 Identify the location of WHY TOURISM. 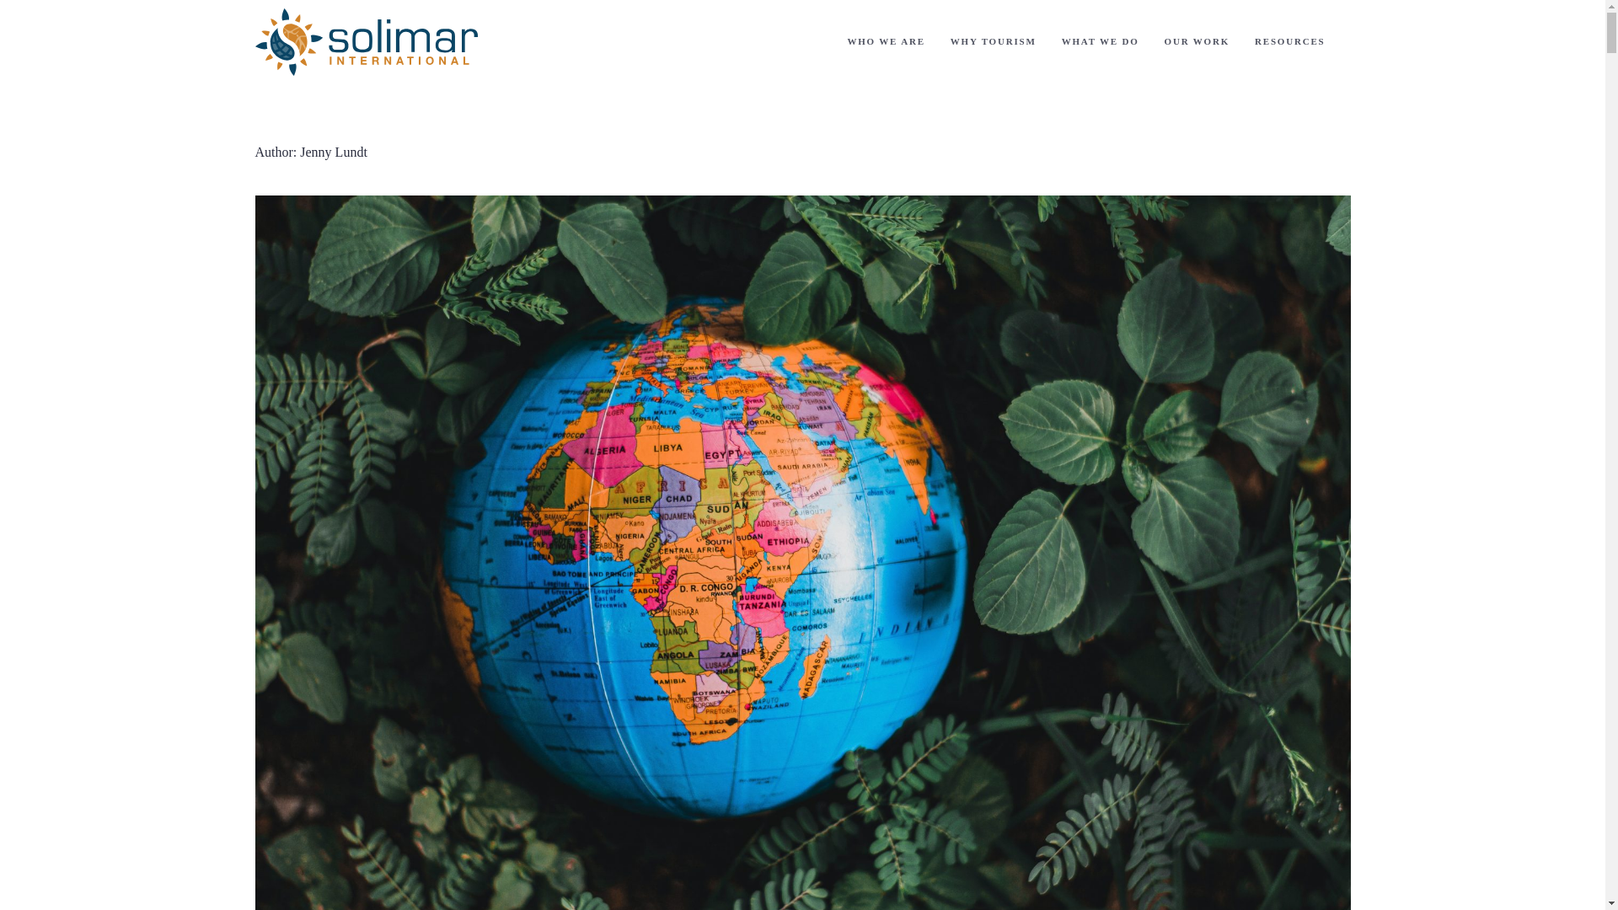
(993, 41).